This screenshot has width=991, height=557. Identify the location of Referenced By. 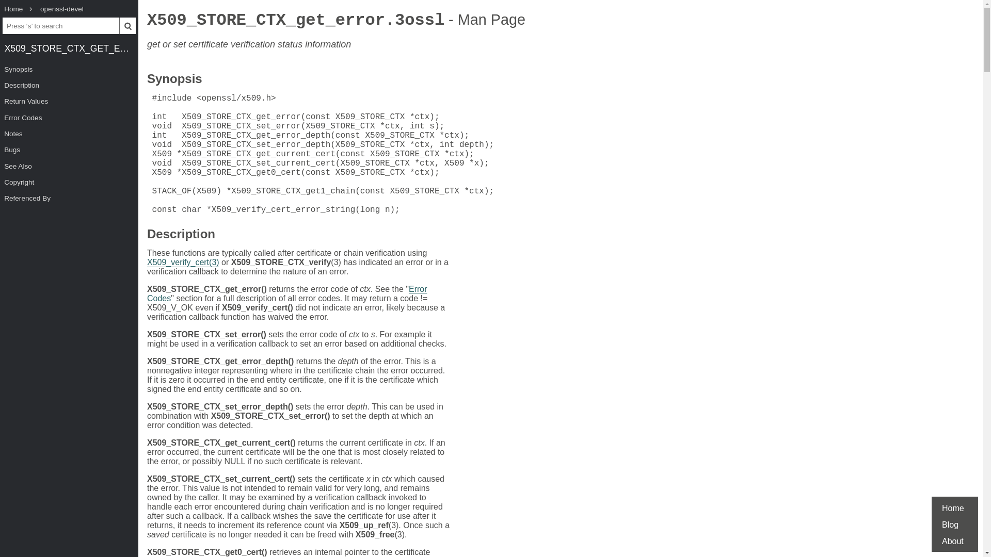
(69, 198).